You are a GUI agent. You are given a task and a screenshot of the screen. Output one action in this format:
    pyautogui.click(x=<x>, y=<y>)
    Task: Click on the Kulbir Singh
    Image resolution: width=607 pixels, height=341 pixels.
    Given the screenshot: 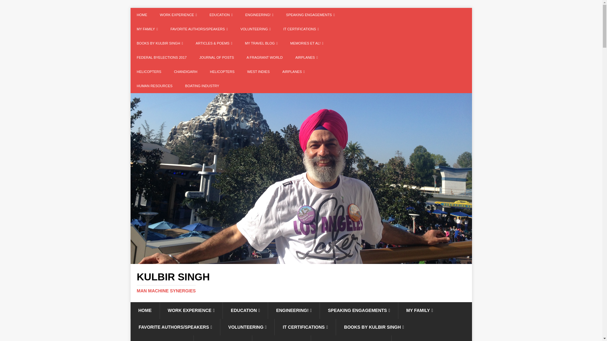 What is the action you would take?
    pyautogui.click(x=301, y=282)
    